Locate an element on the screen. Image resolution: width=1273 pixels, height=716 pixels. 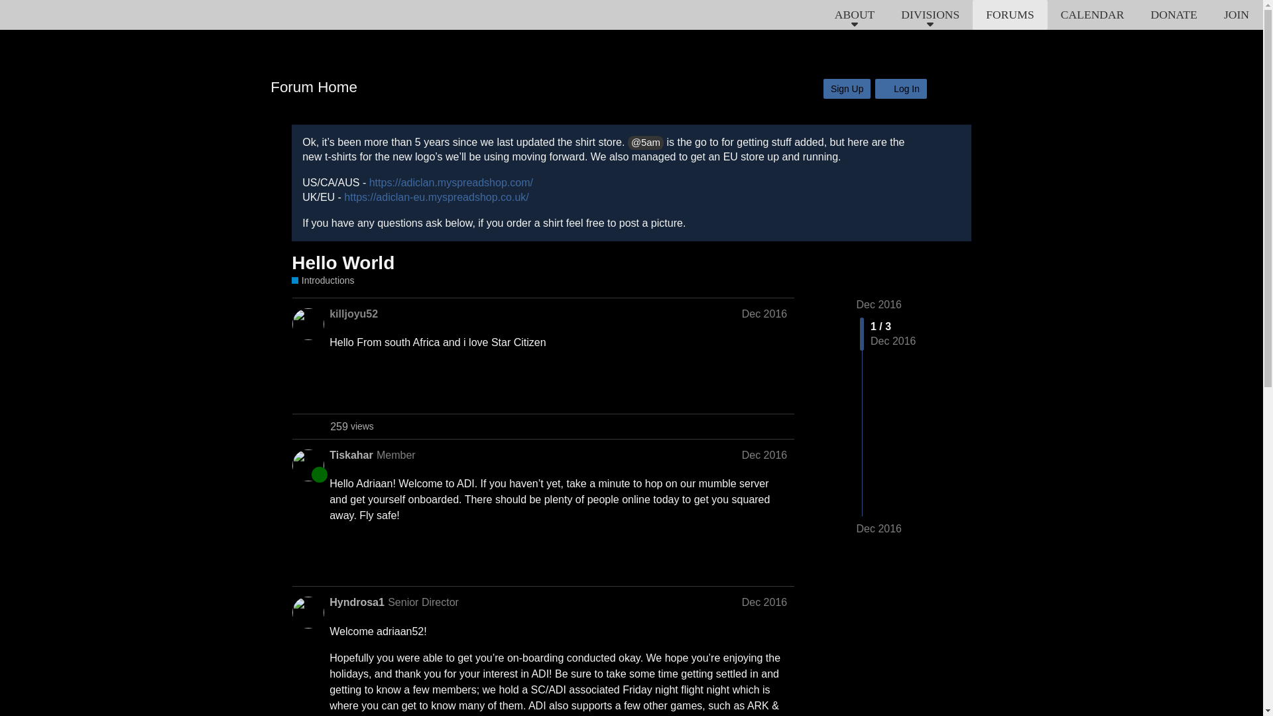
Tiskahar is located at coordinates (351, 455).